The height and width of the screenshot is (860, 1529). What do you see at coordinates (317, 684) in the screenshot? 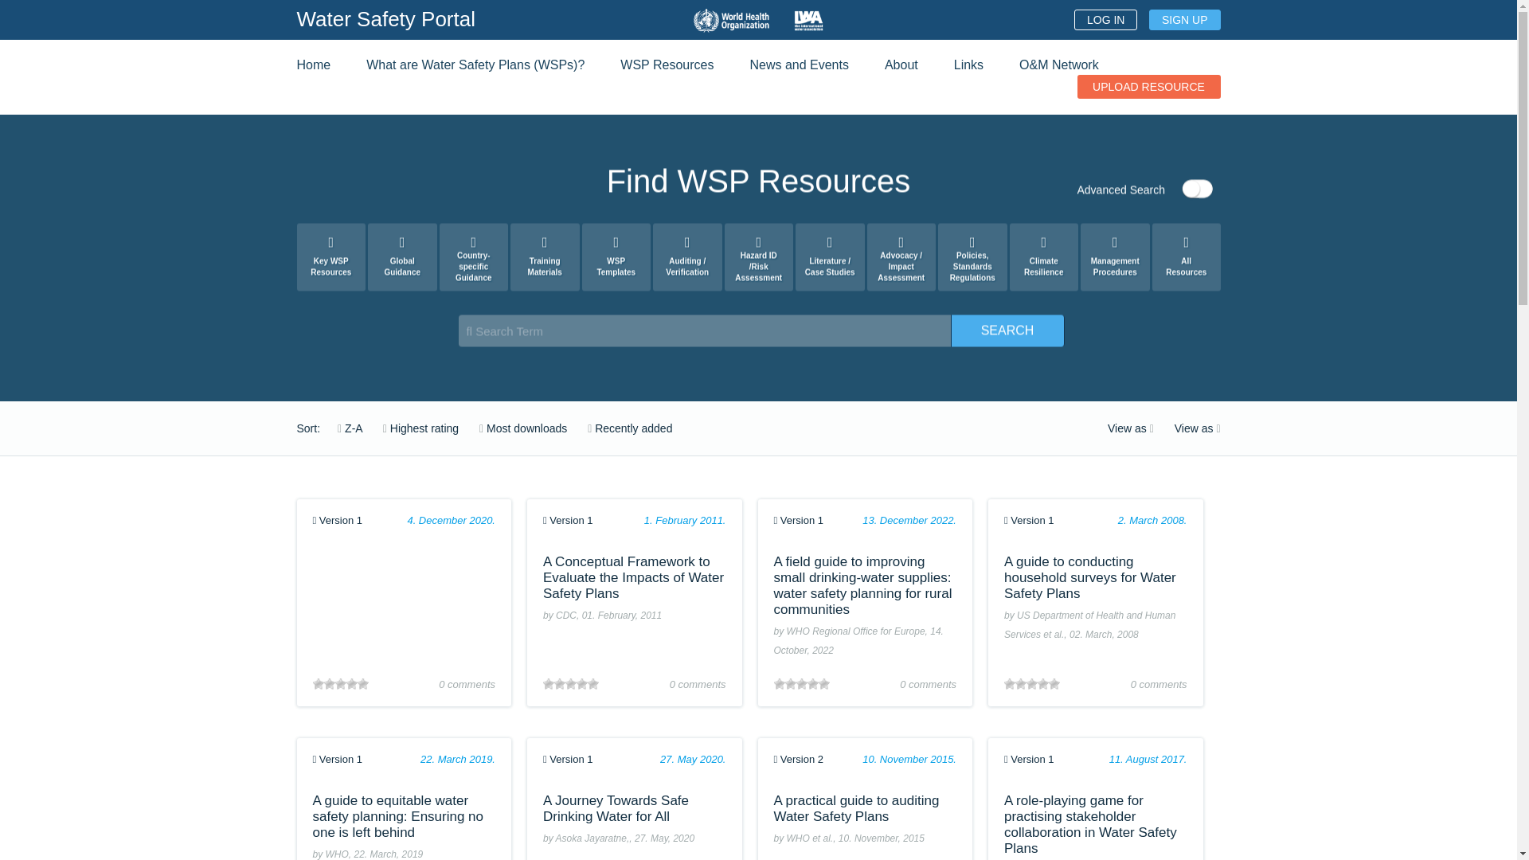
I see `0 votes, average: 0.00 out of 5` at bounding box center [317, 684].